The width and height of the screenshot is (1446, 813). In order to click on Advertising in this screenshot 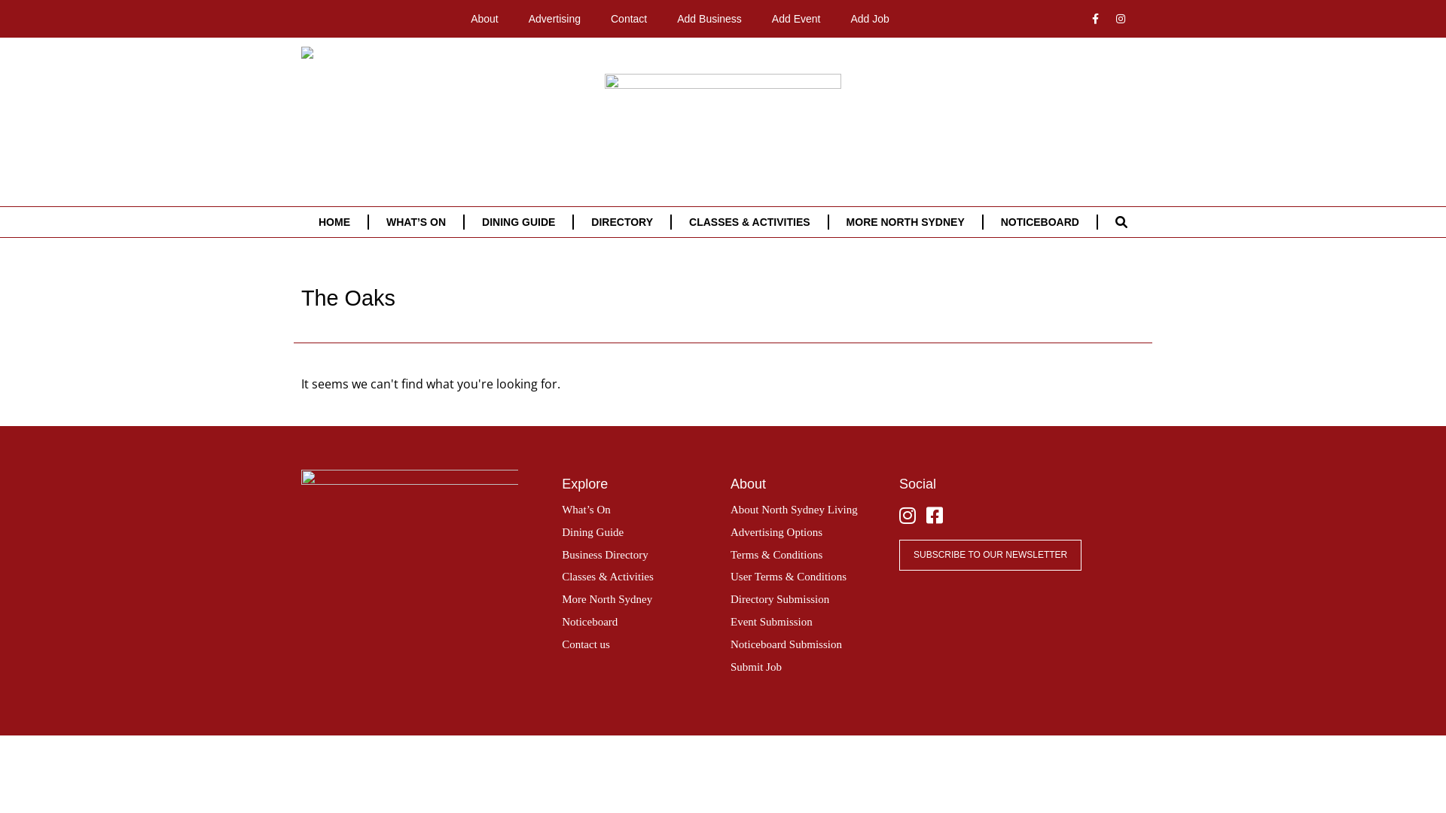, I will do `click(554, 19)`.